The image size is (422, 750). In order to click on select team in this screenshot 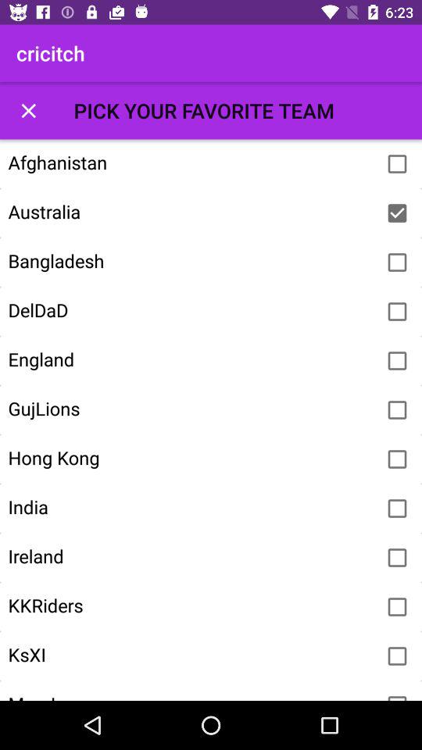, I will do `click(397, 509)`.